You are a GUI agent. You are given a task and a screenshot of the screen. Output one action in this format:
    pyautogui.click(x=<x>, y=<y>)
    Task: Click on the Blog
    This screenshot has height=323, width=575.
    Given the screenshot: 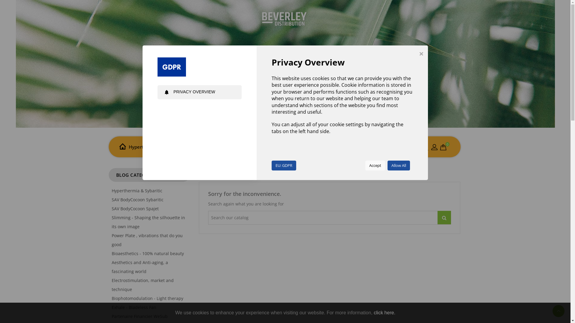 What is the action you would take?
    pyautogui.click(x=314, y=147)
    